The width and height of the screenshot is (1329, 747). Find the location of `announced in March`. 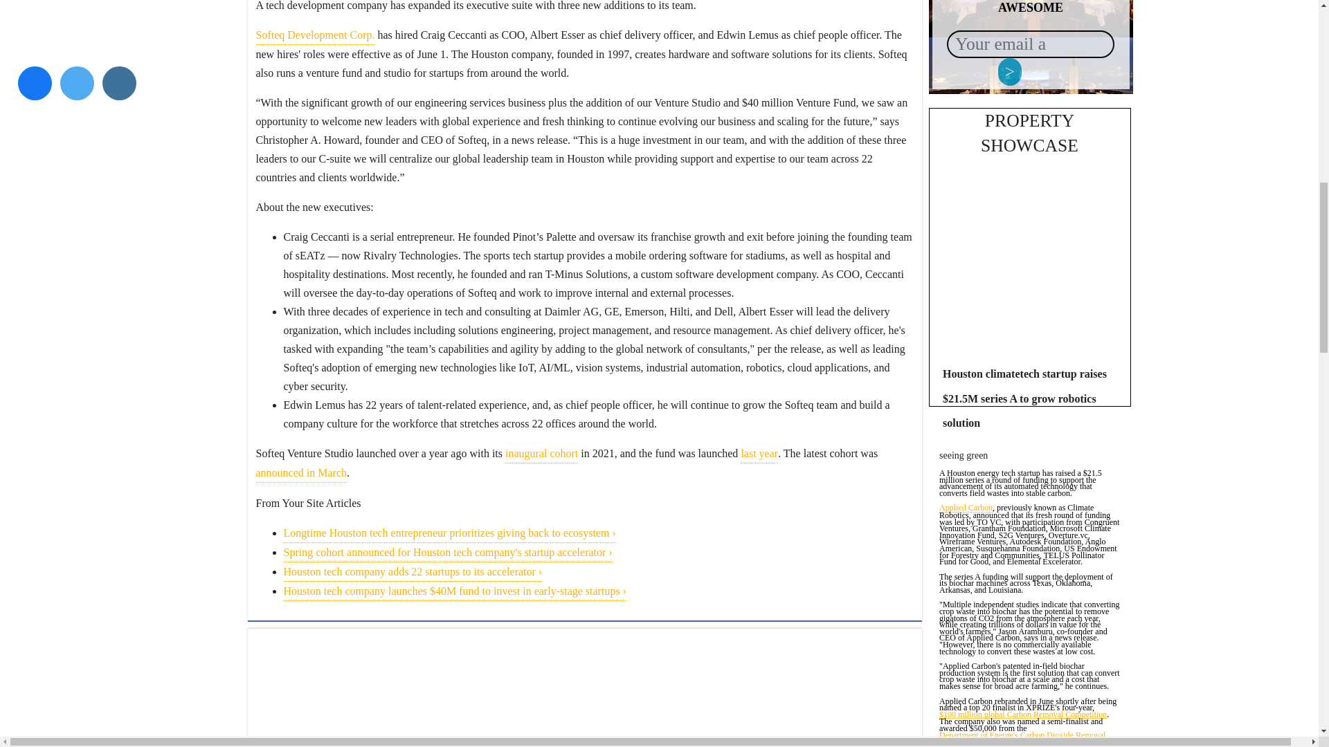

announced in March is located at coordinates (302, 472).